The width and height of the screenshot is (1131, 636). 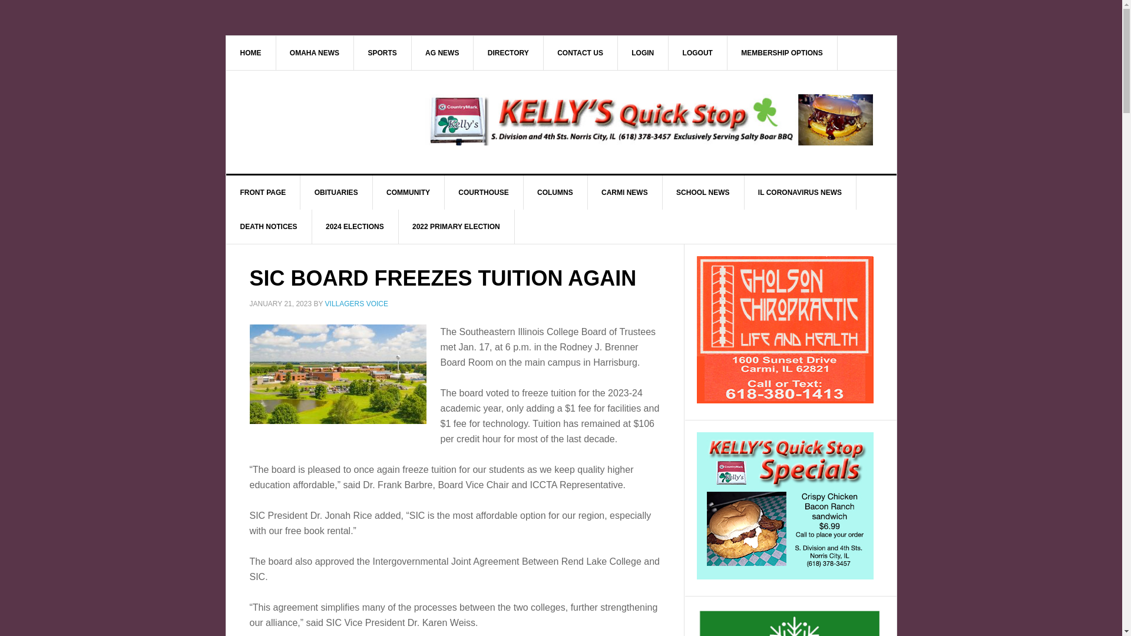 What do you see at coordinates (643, 52) in the screenshot?
I see `LOGIN` at bounding box center [643, 52].